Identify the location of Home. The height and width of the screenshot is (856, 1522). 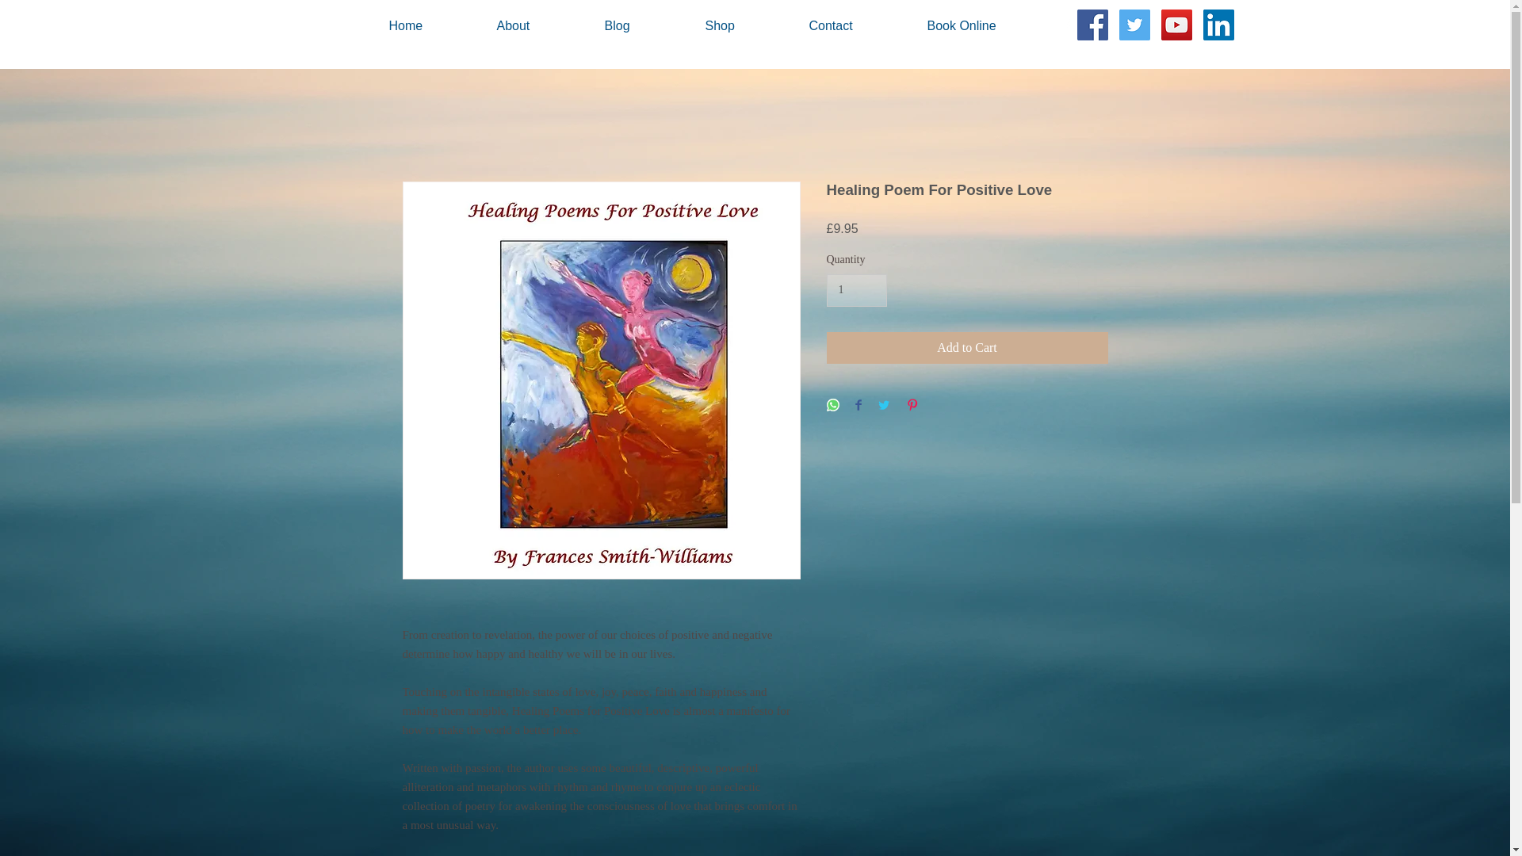
(434, 25).